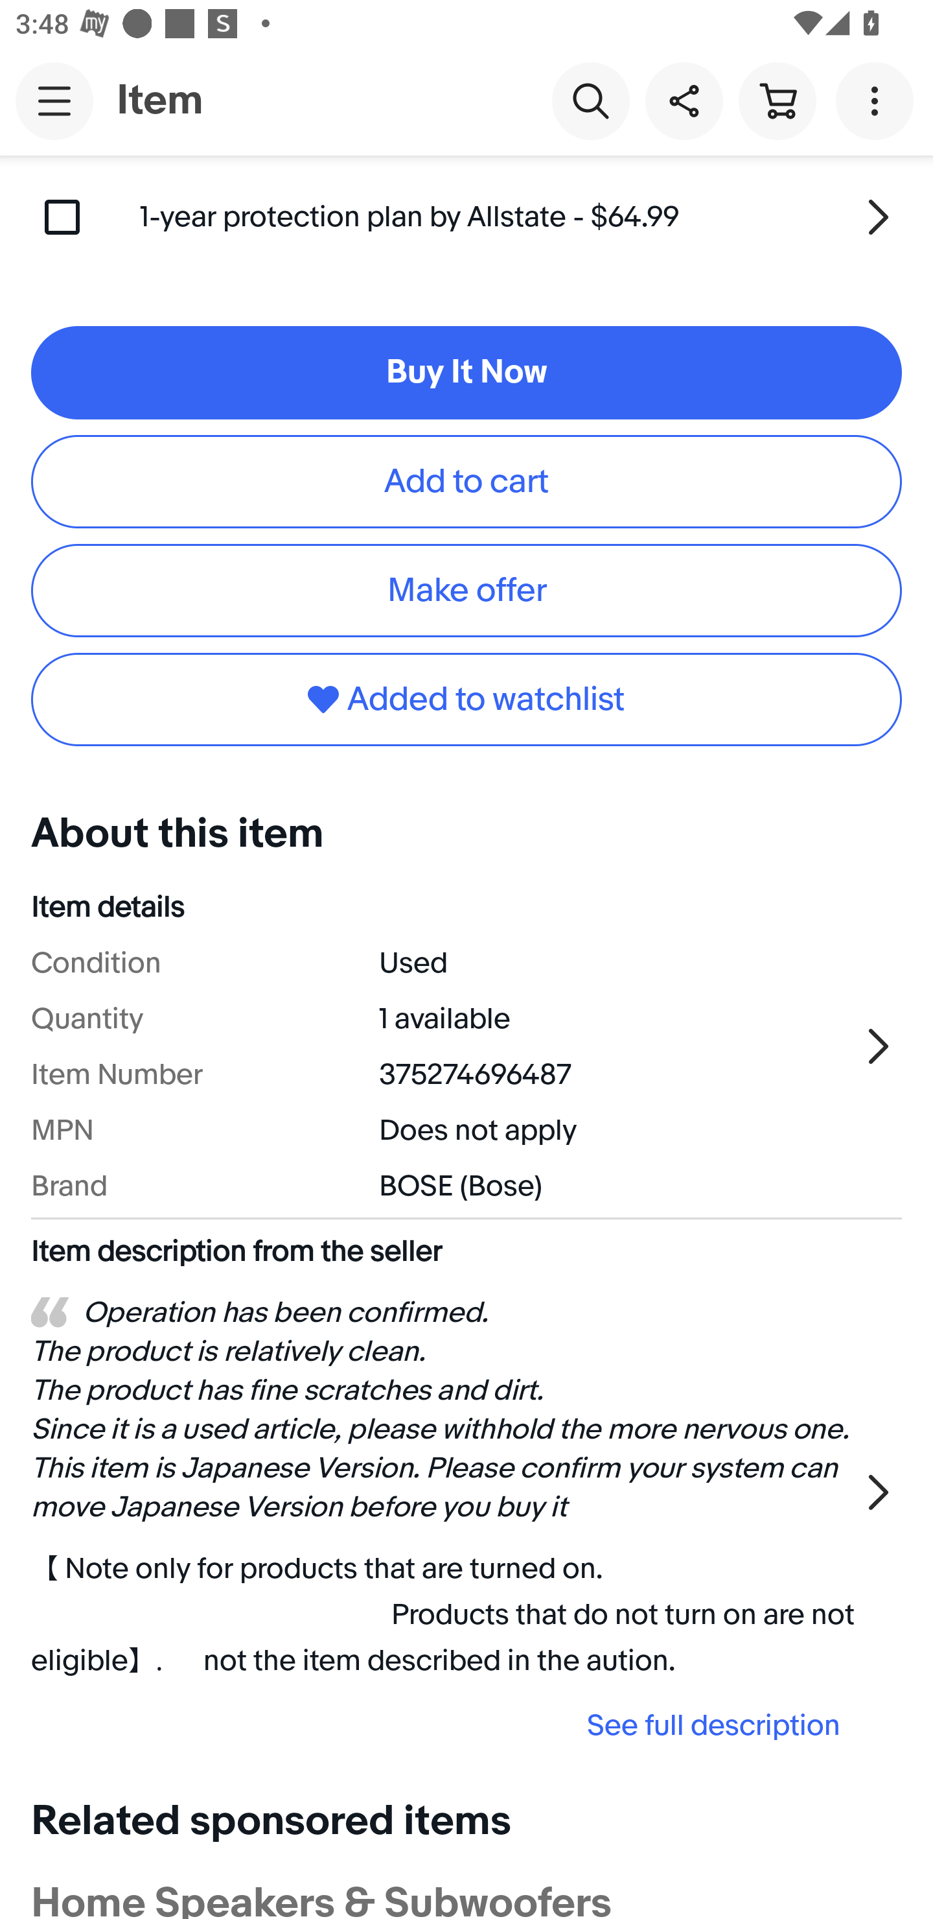 Image resolution: width=933 pixels, height=1919 pixels. What do you see at coordinates (684, 100) in the screenshot?
I see `Share this item` at bounding box center [684, 100].